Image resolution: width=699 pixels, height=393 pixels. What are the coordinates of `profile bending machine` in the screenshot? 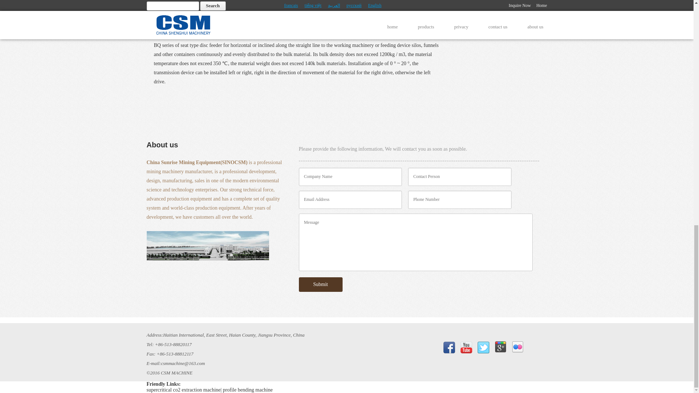 It's located at (248, 389).